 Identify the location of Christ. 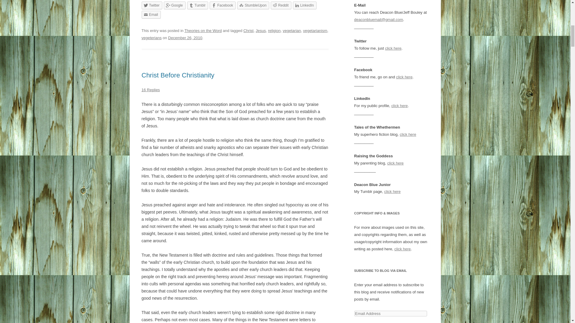
(248, 31).